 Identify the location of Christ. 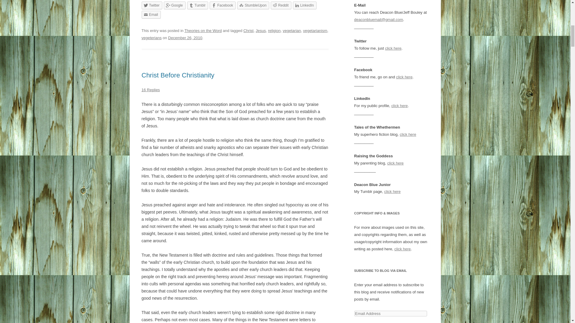
(248, 31).